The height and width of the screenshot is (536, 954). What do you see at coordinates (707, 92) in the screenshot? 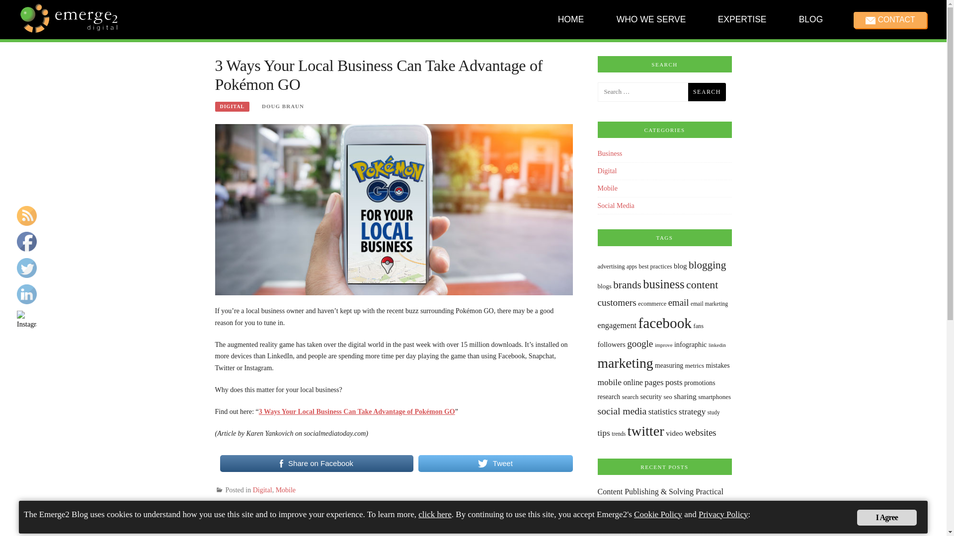
I see `Search` at bounding box center [707, 92].